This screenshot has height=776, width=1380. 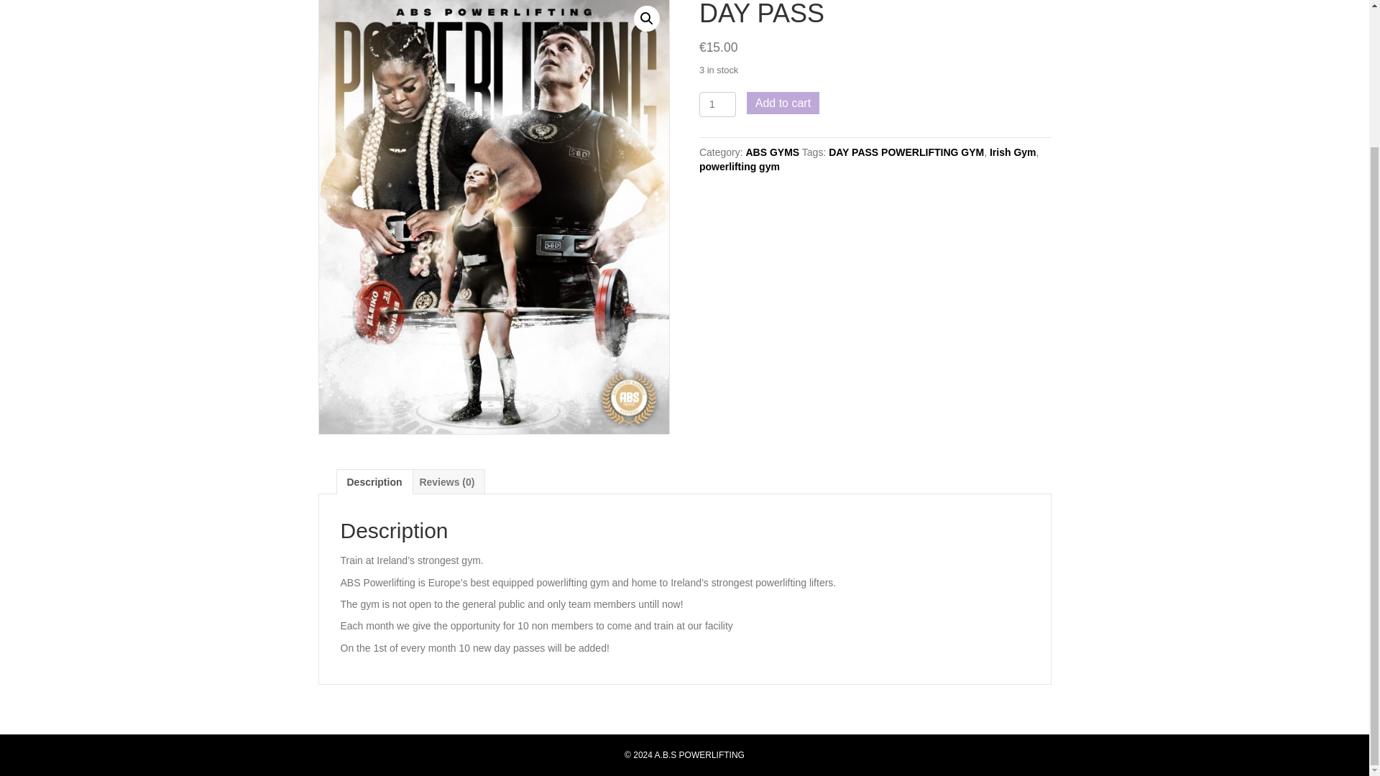 What do you see at coordinates (739, 166) in the screenshot?
I see `powerlifting gym` at bounding box center [739, 166].